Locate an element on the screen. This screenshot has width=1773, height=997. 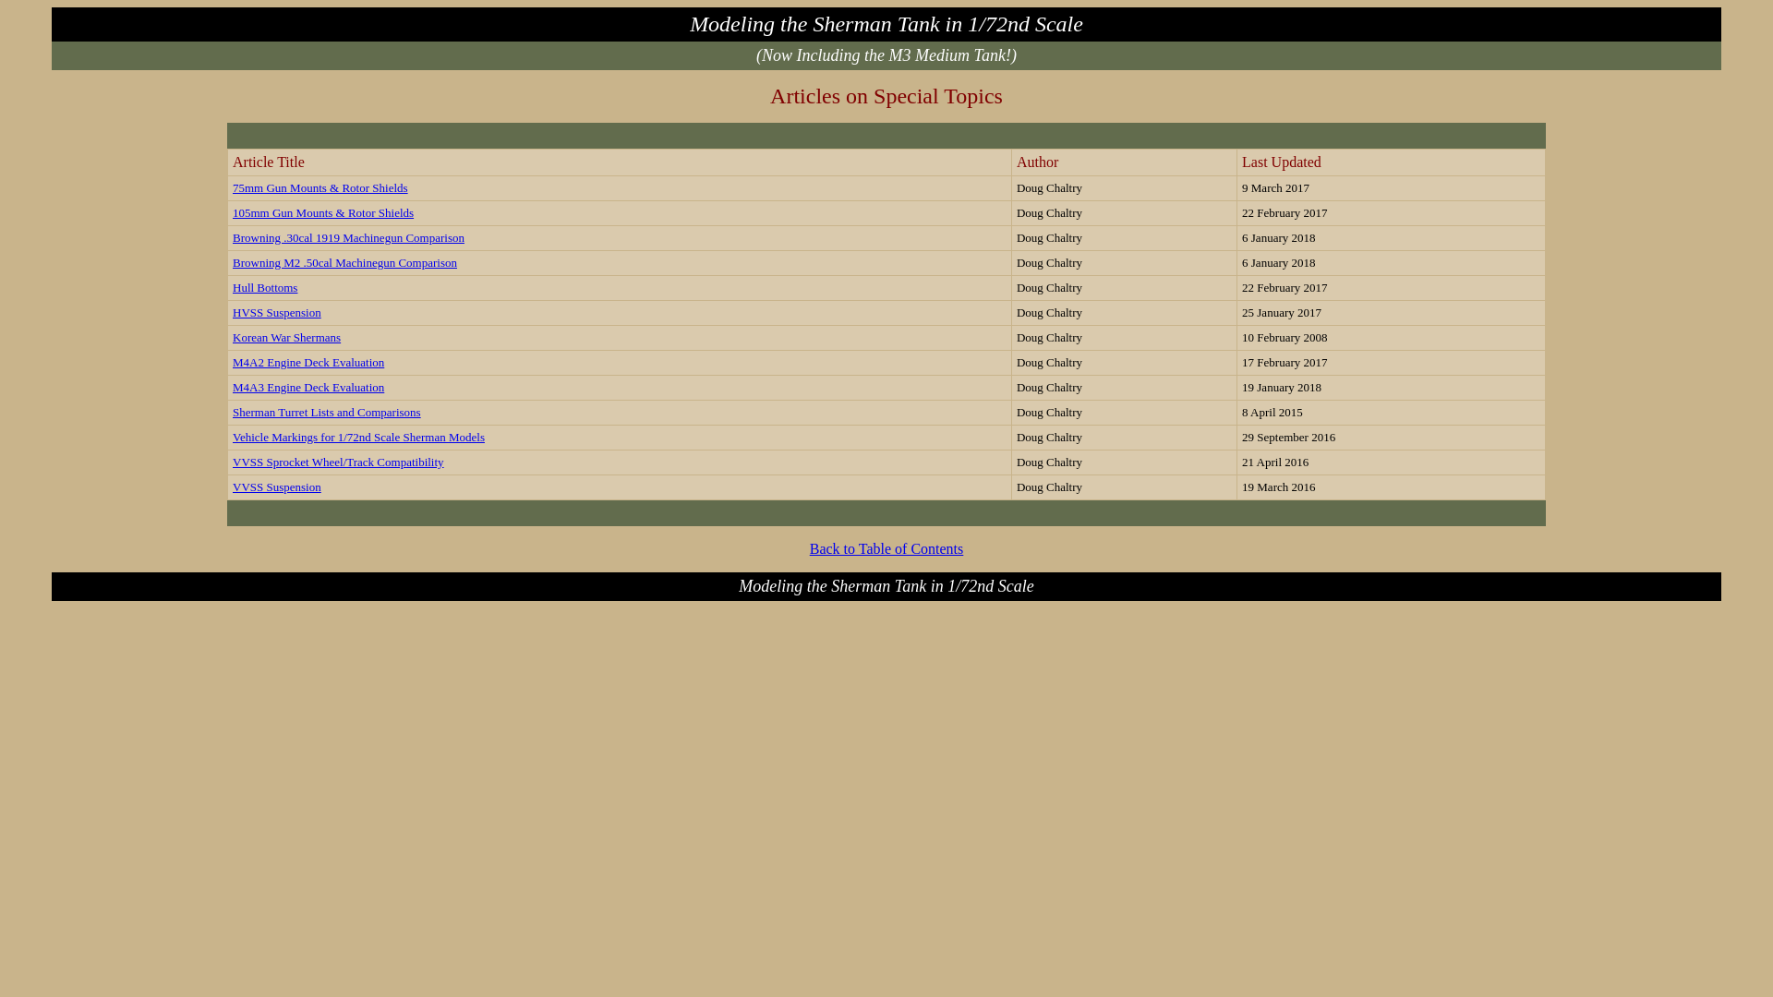
105mm Gun Mounts & Rotor Shields is located at coordinates (323, 212).